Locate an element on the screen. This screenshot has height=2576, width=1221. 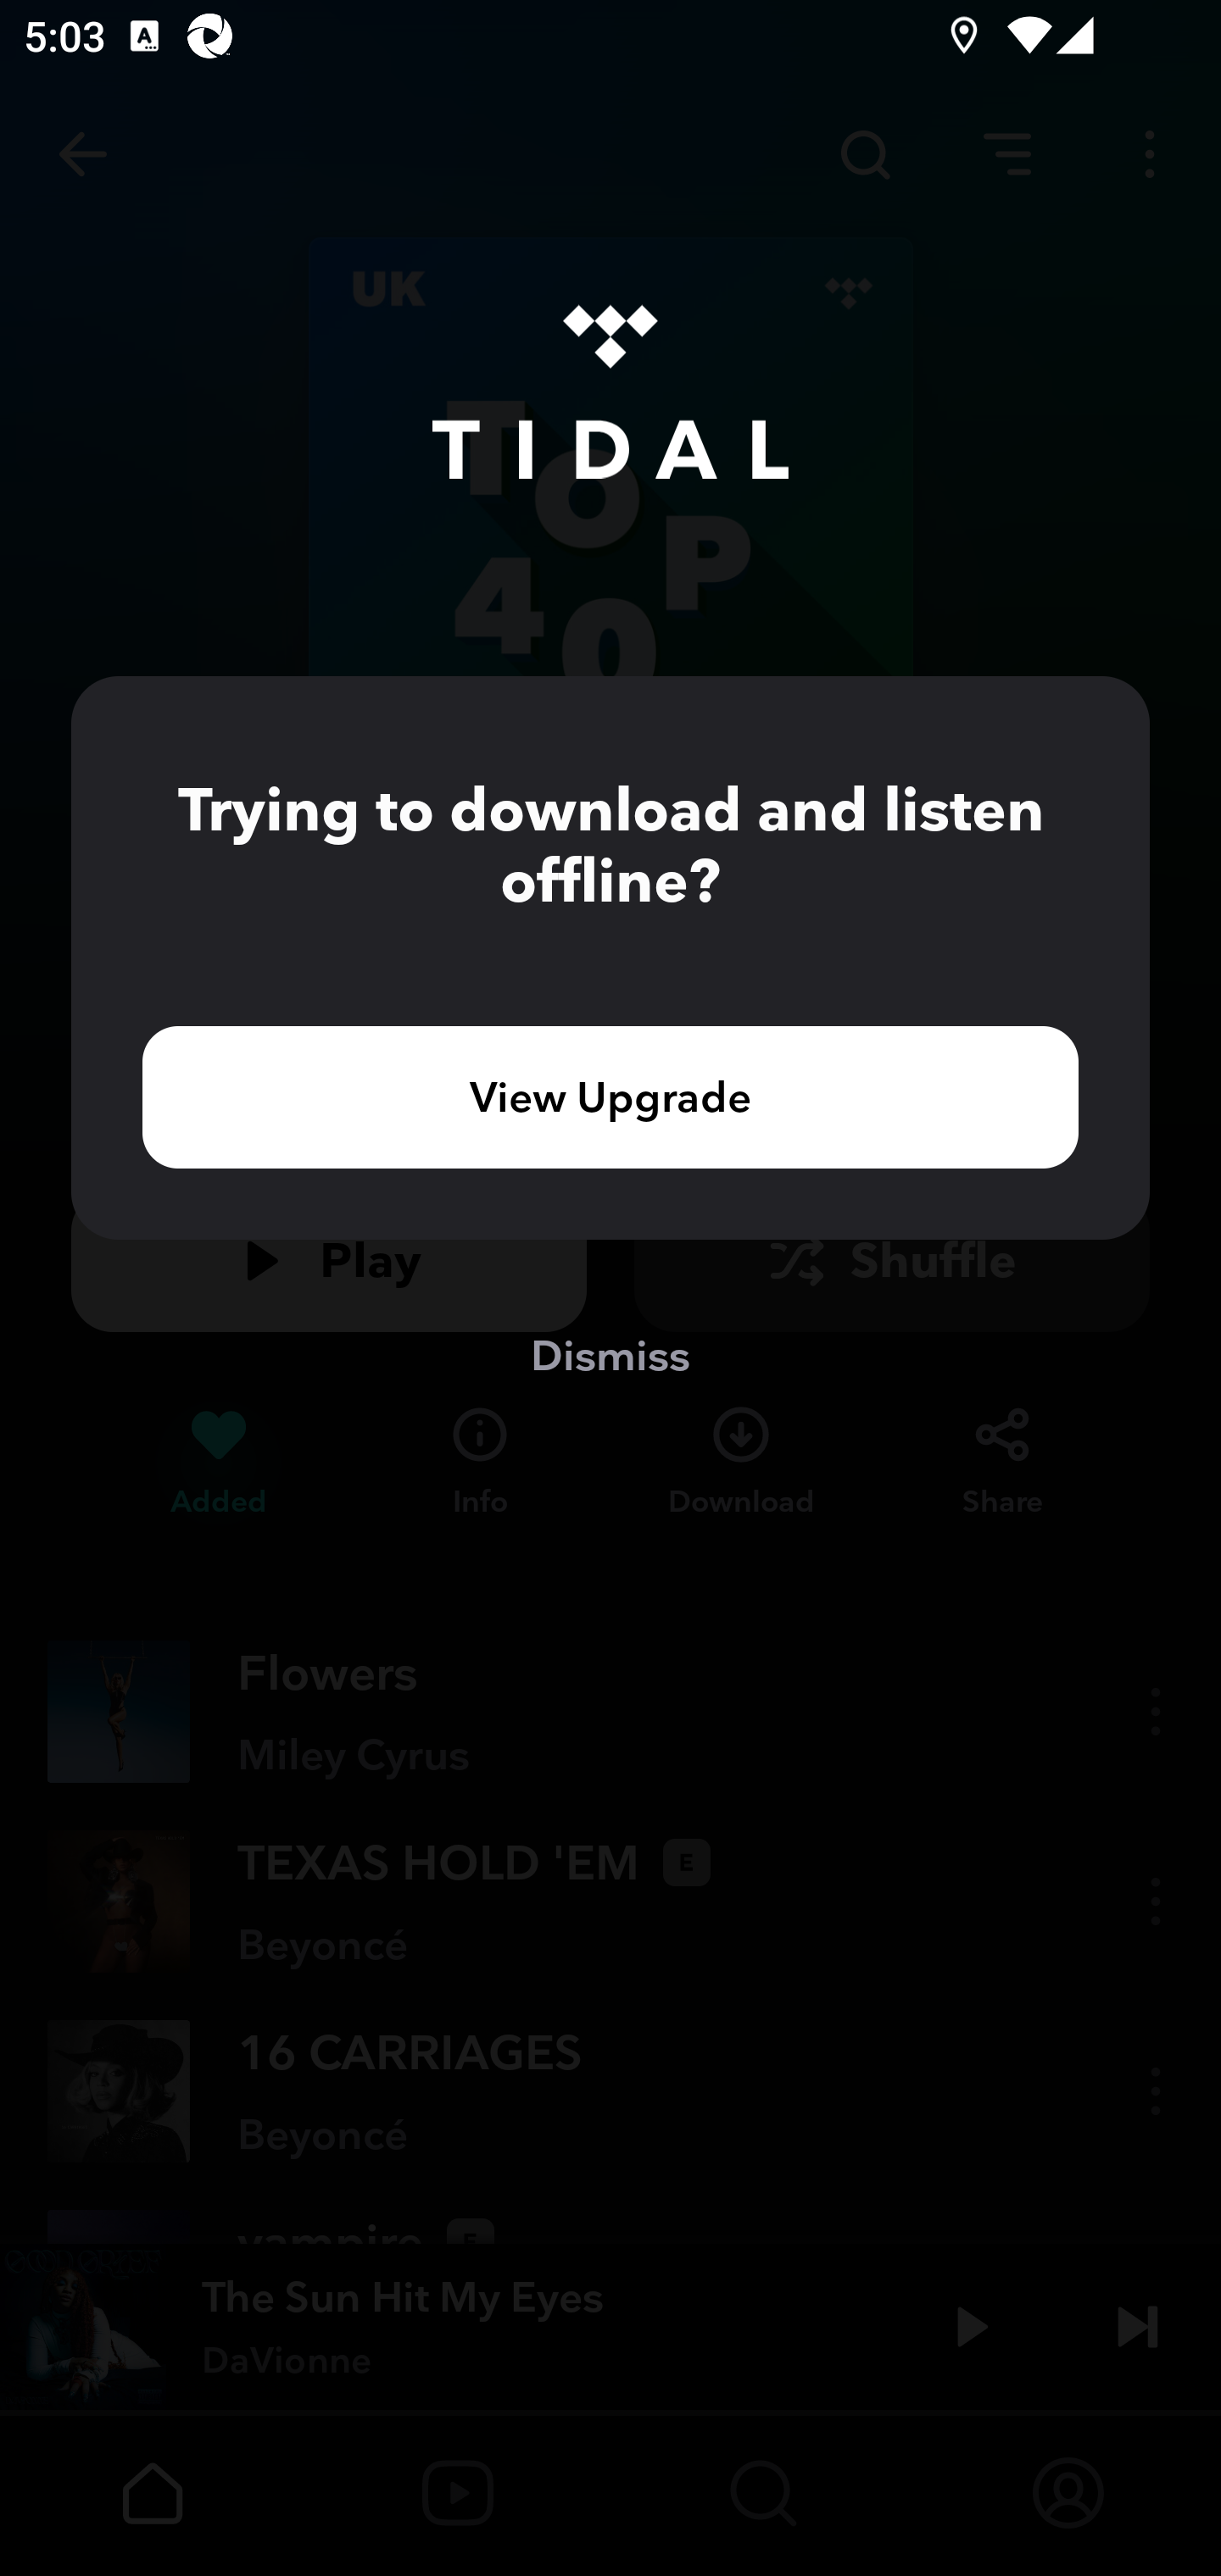
View Upgrade is located at coordinates (610, 1096).